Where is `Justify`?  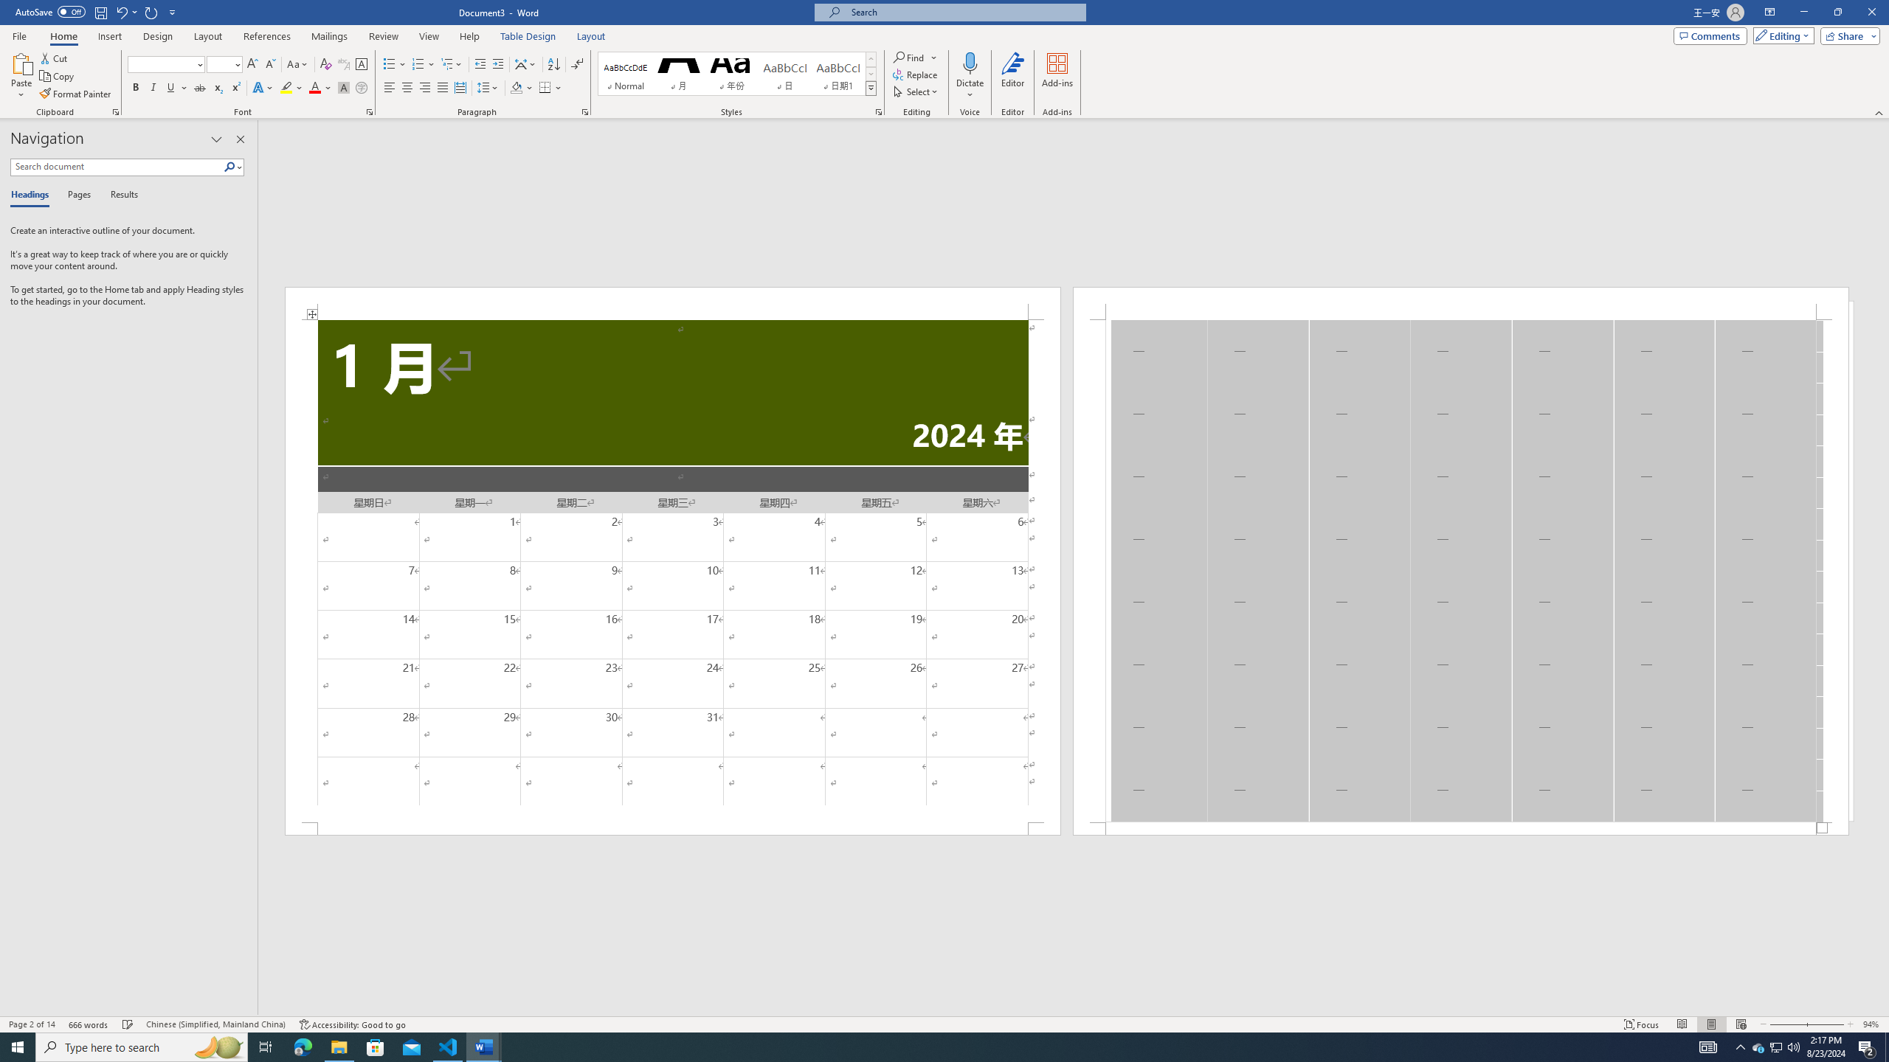 Justify is located at coordinates (443, 88).